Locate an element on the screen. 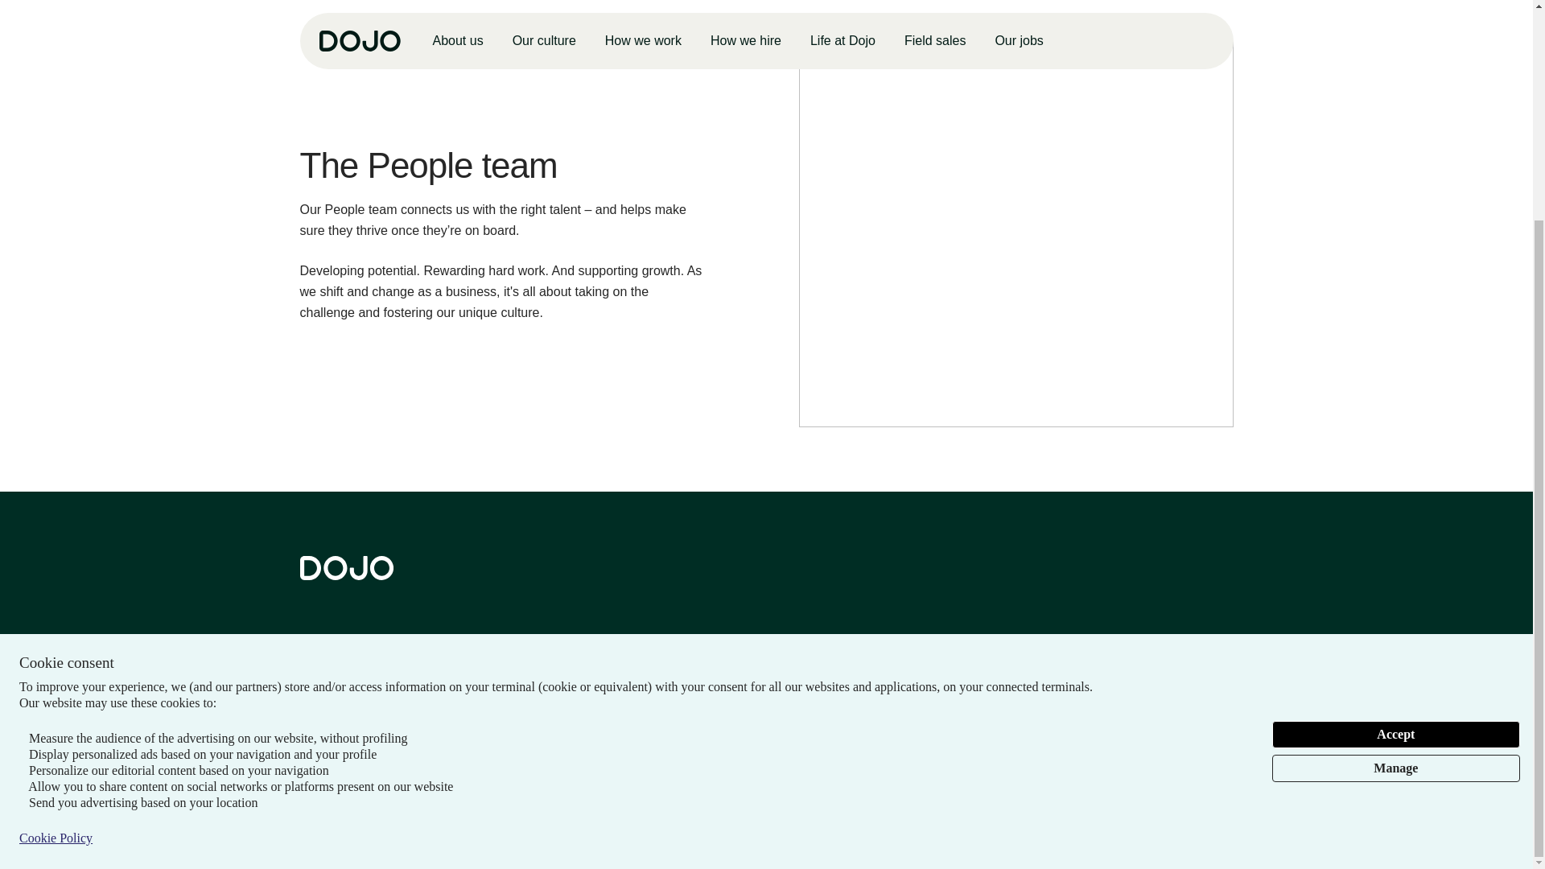 Image resolution: width=1545 pixels, height=869 pixels. Privacy Policy is located at coordinates (336, 726).